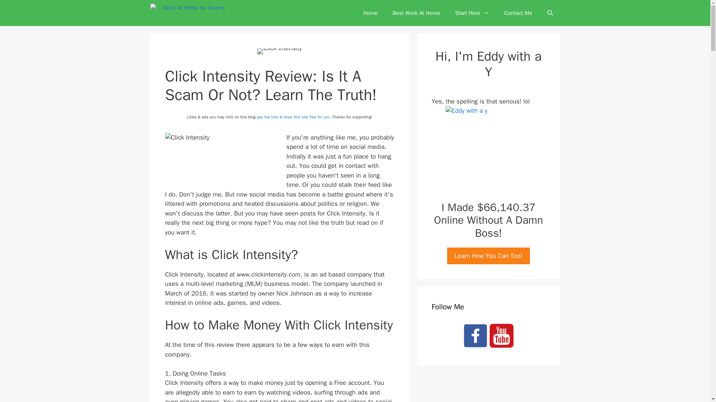 The image size is (716, 402). I want to click on Work At Home No Scams, so click(189, 13).